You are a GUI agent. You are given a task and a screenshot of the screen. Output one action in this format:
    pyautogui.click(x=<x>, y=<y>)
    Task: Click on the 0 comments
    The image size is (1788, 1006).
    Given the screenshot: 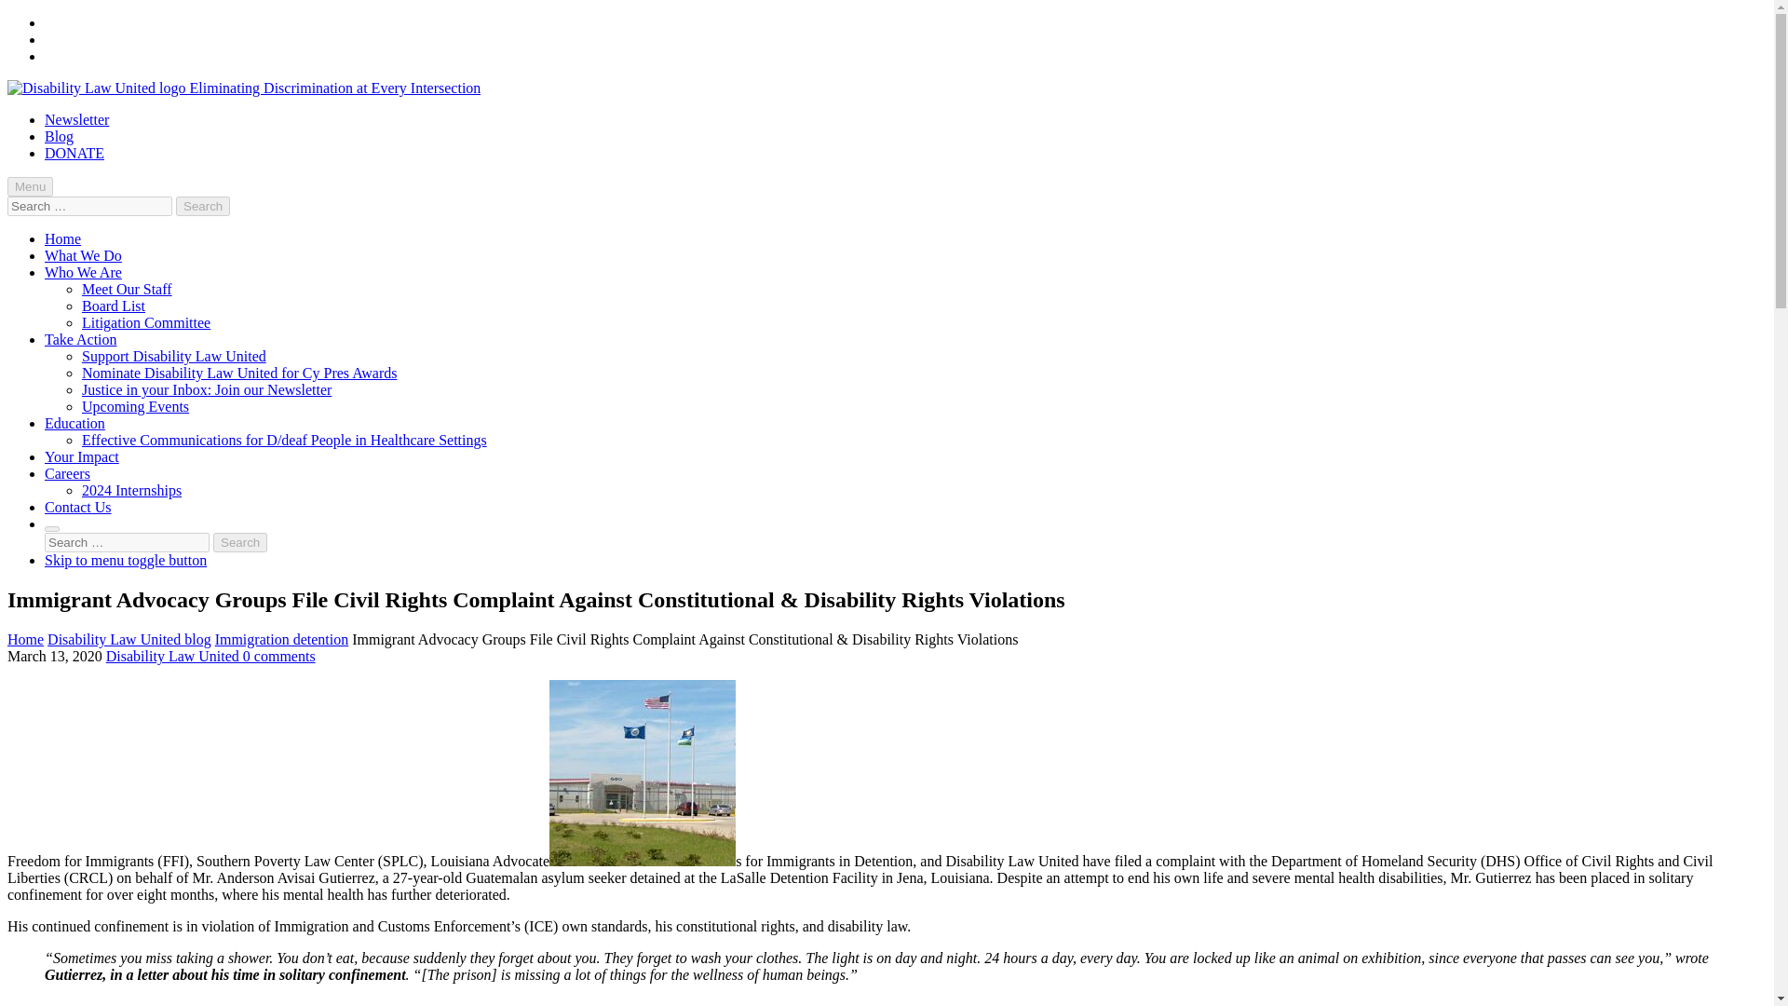 What is the action you would take?
    pyautogui.click(x=279, y=656)
    